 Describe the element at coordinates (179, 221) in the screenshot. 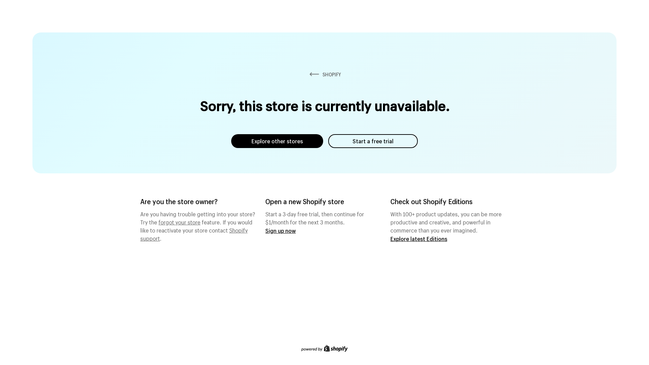

I see `forgot your store` at that location.